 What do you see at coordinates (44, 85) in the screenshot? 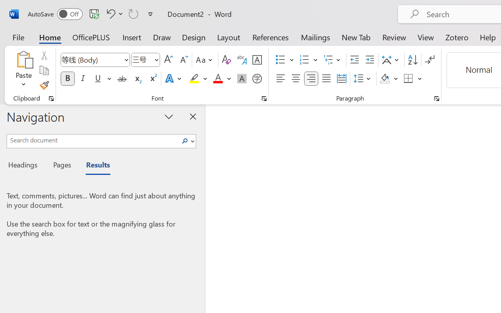
I see `Format Painter` at bounding box center [44, 85].